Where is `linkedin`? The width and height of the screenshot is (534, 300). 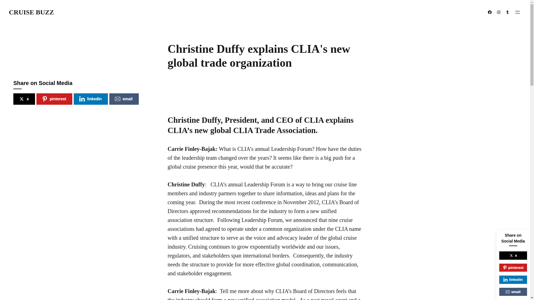
linkedin is located at coordinates (513, 279).